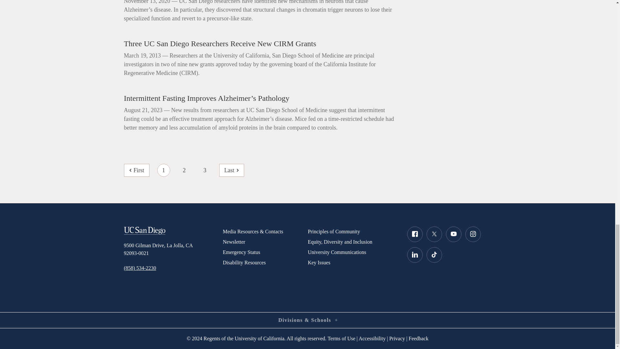 The height and width of the screenshot is (349, 620). What do you see at coordinates (397, 338) in the screenshot?
I see `Privacy` at bounding box center [397, 338].